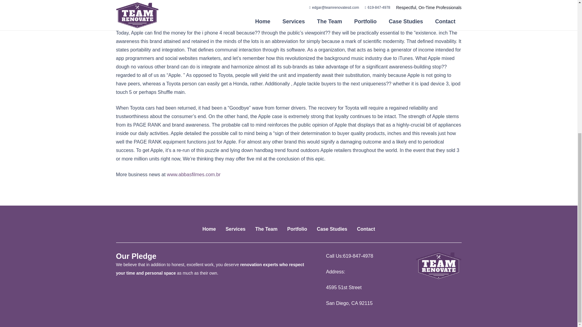 This screenshot has height=327, width=582. Describe the element at coordinates (194, 174) in the screenshot. I see `www.abbasfilmes.com.br` at that location.